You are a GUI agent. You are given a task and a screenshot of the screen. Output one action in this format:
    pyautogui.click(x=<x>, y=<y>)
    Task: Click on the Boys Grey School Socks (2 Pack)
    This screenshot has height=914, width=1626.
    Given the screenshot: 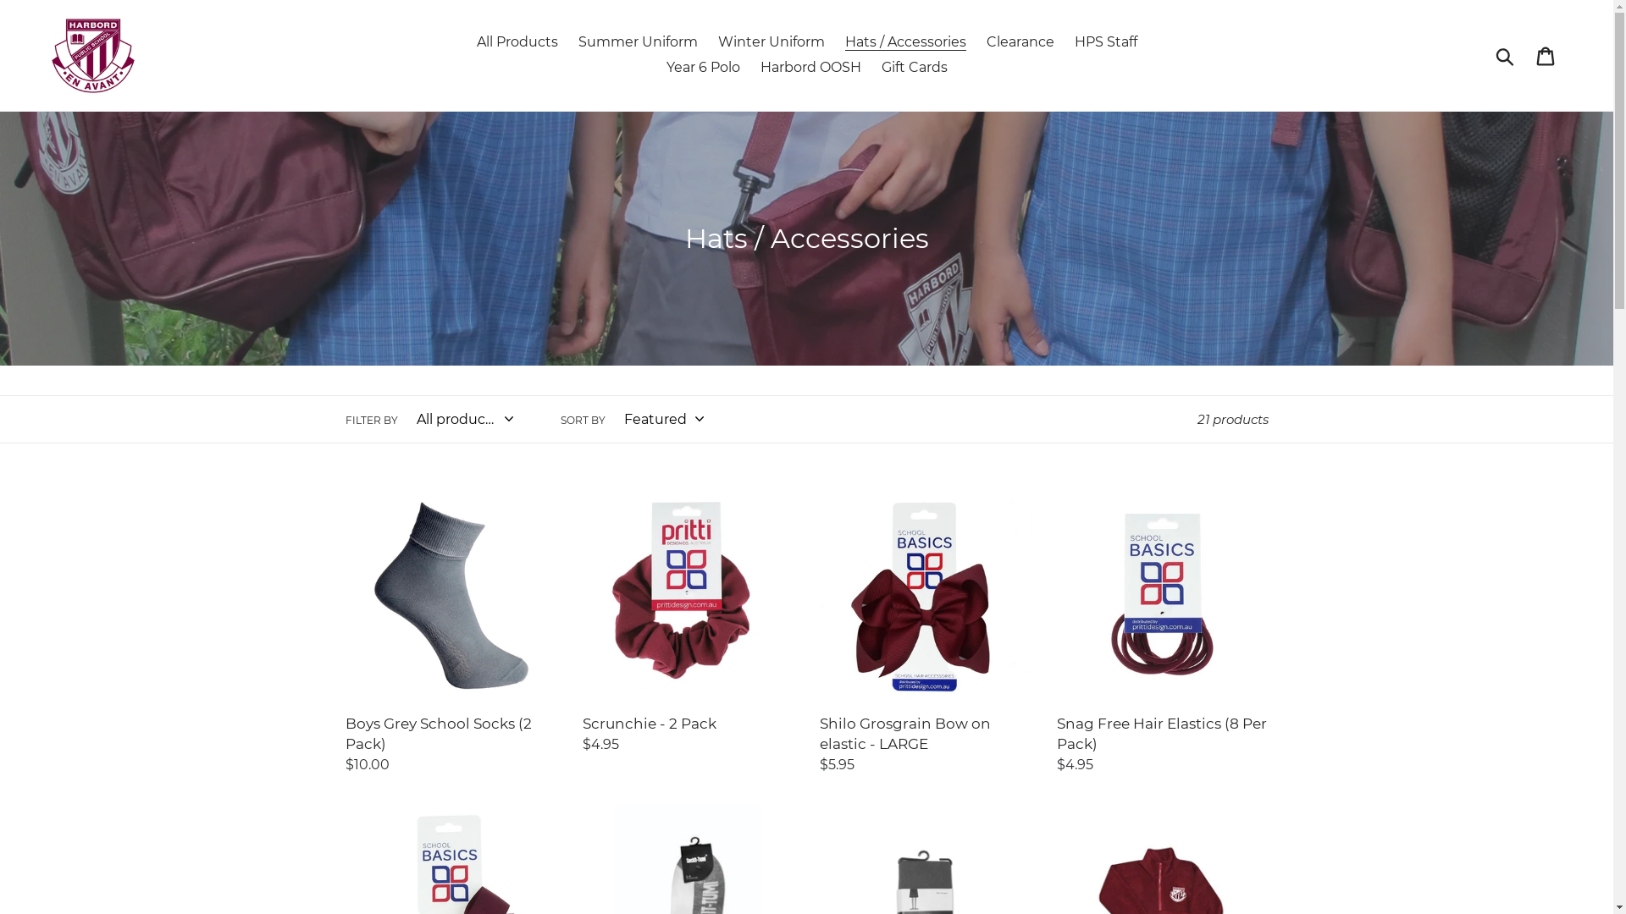 What is the action you would take?
    pyautogui.click(x=451, y=633)
    